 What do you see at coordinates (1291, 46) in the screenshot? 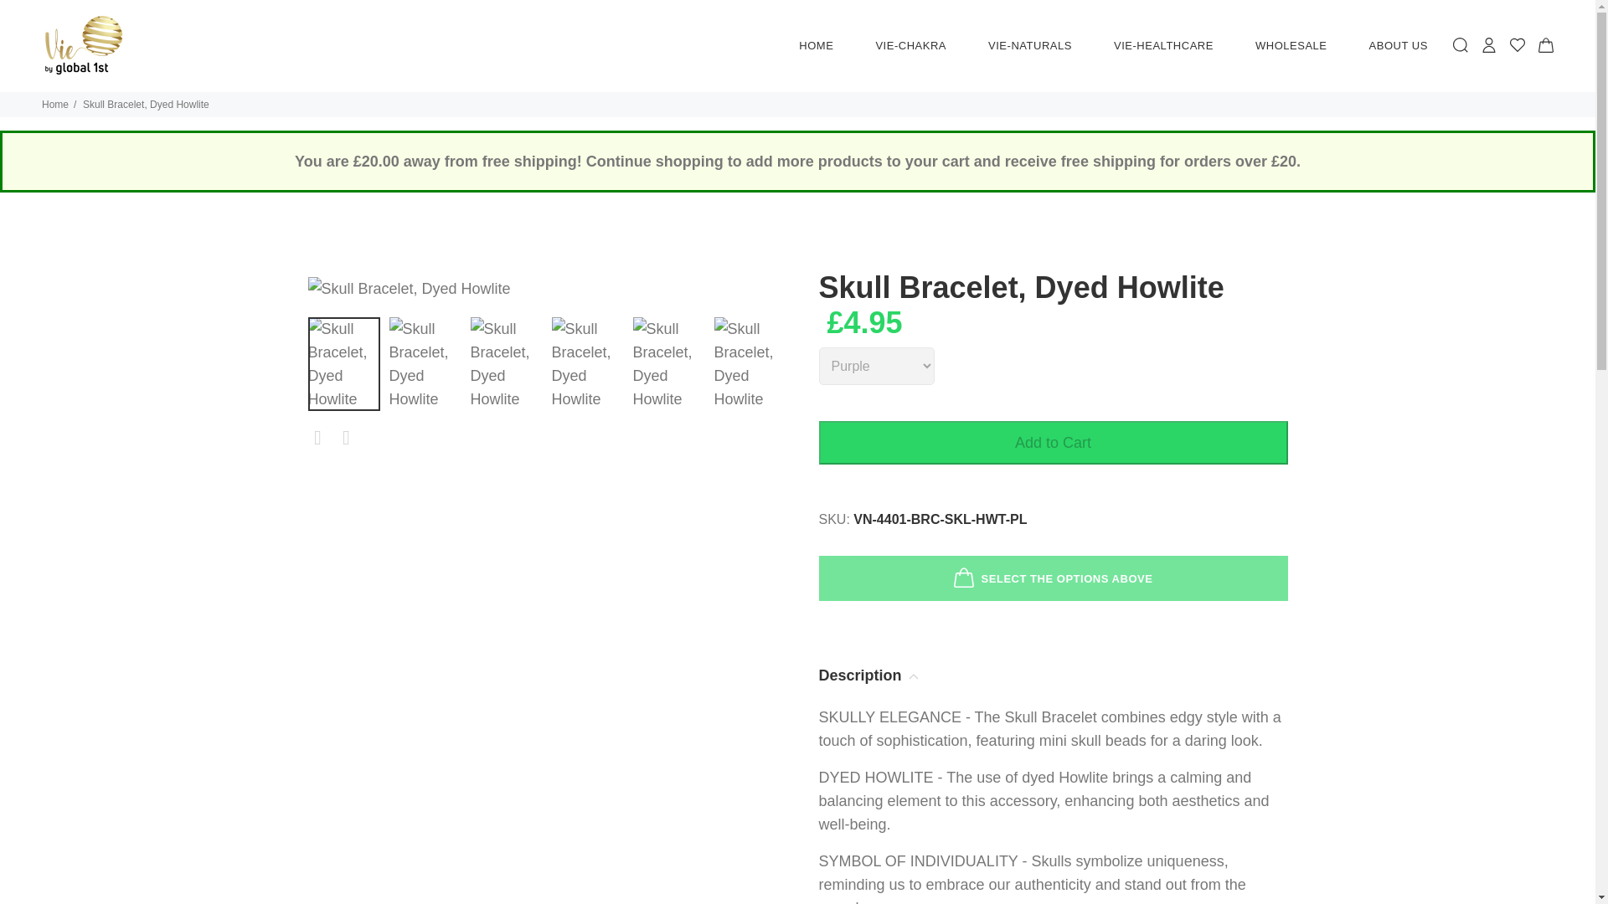
I see `WHOLESALE` at bounding box center [1291, 46].